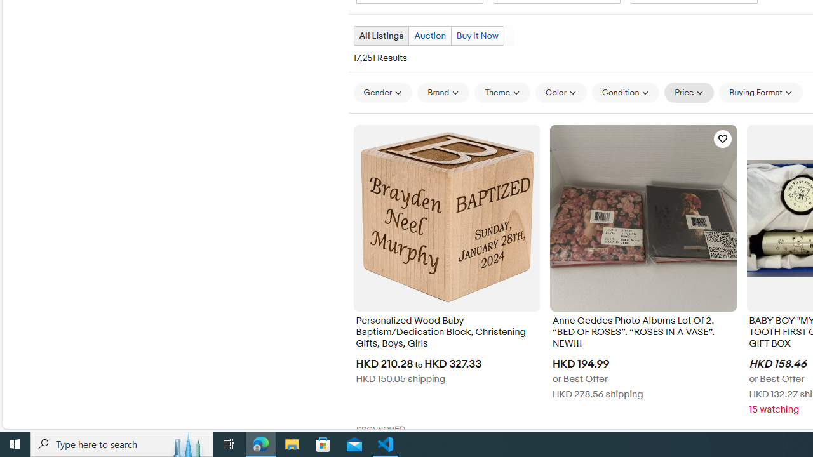 The height and width of the screenshot is (457, 813). I want to click on Price, so click(689, 93).